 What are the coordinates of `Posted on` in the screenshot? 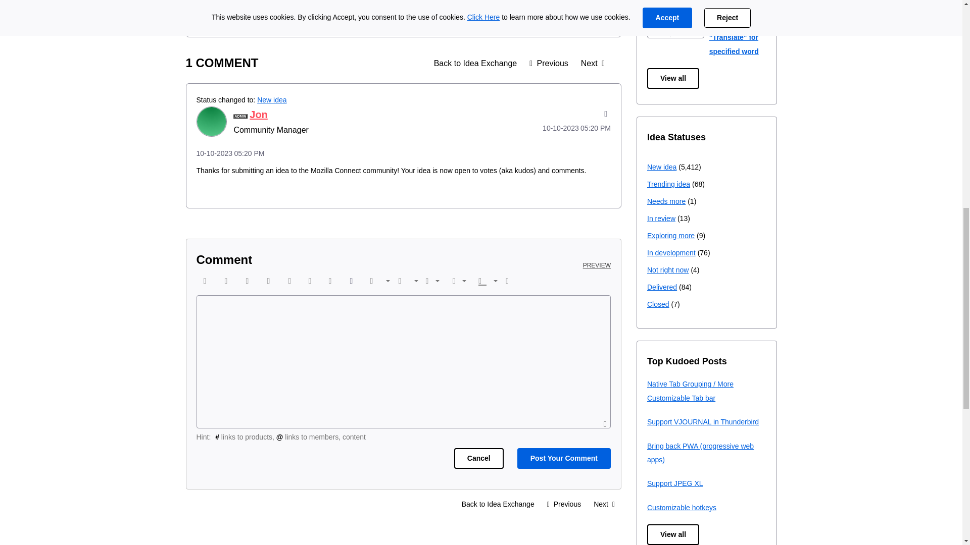 It's located at (563, 128).